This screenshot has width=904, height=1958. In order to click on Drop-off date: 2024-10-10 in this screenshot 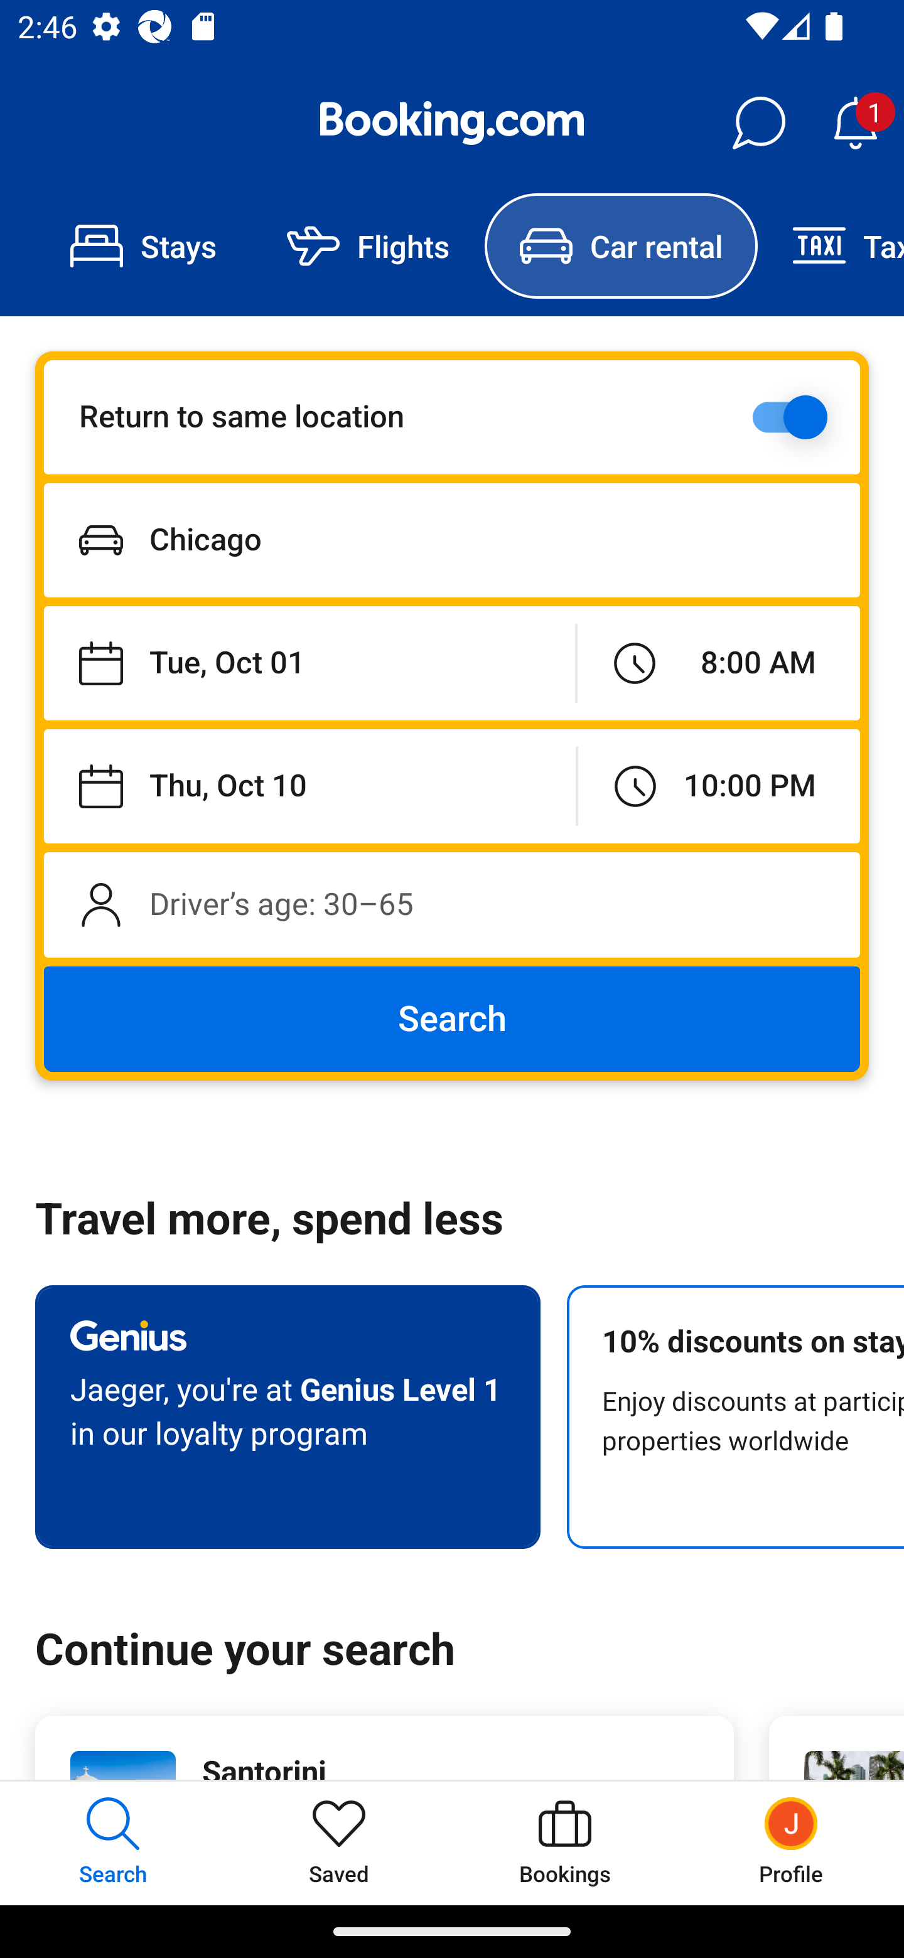, I will do `click(310, 786)`.